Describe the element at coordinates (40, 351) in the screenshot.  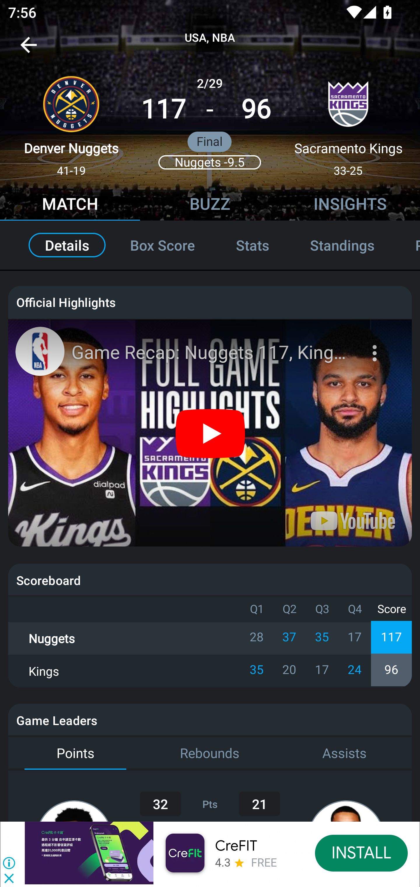
I see `Photo image of Motion Station` at that location.